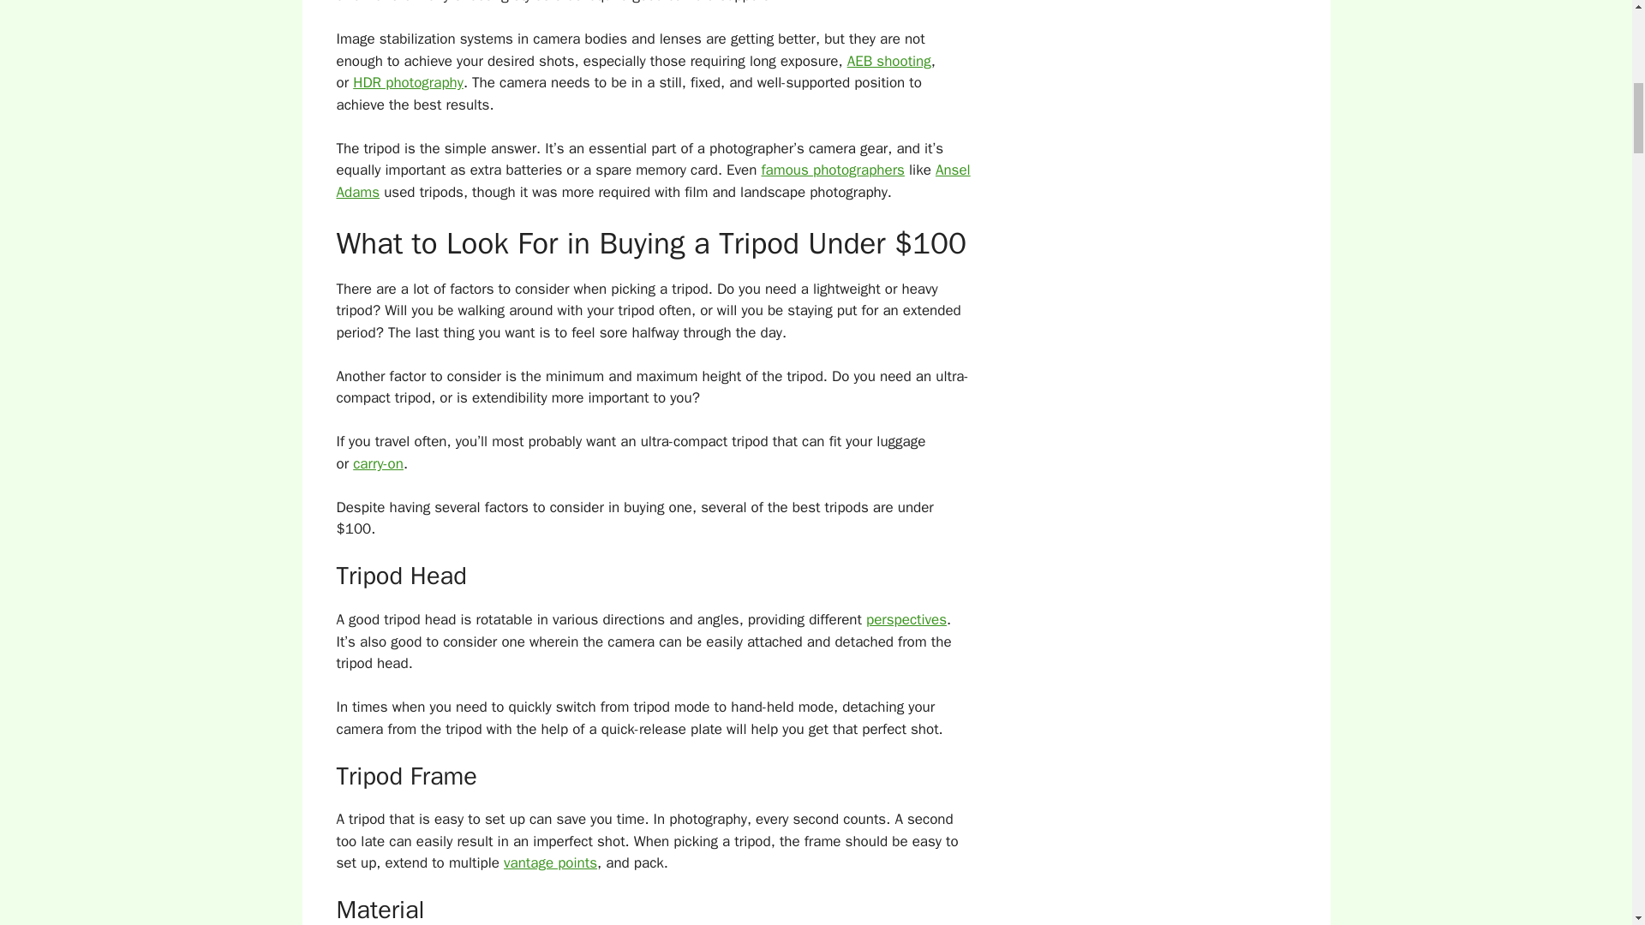 Image resolution: width=1645 pixels, height=925 pixels. What do you see at coordinates (653, 181) in the screenshot?
I see `Ansel Adams` at bounding box center [653, 181].